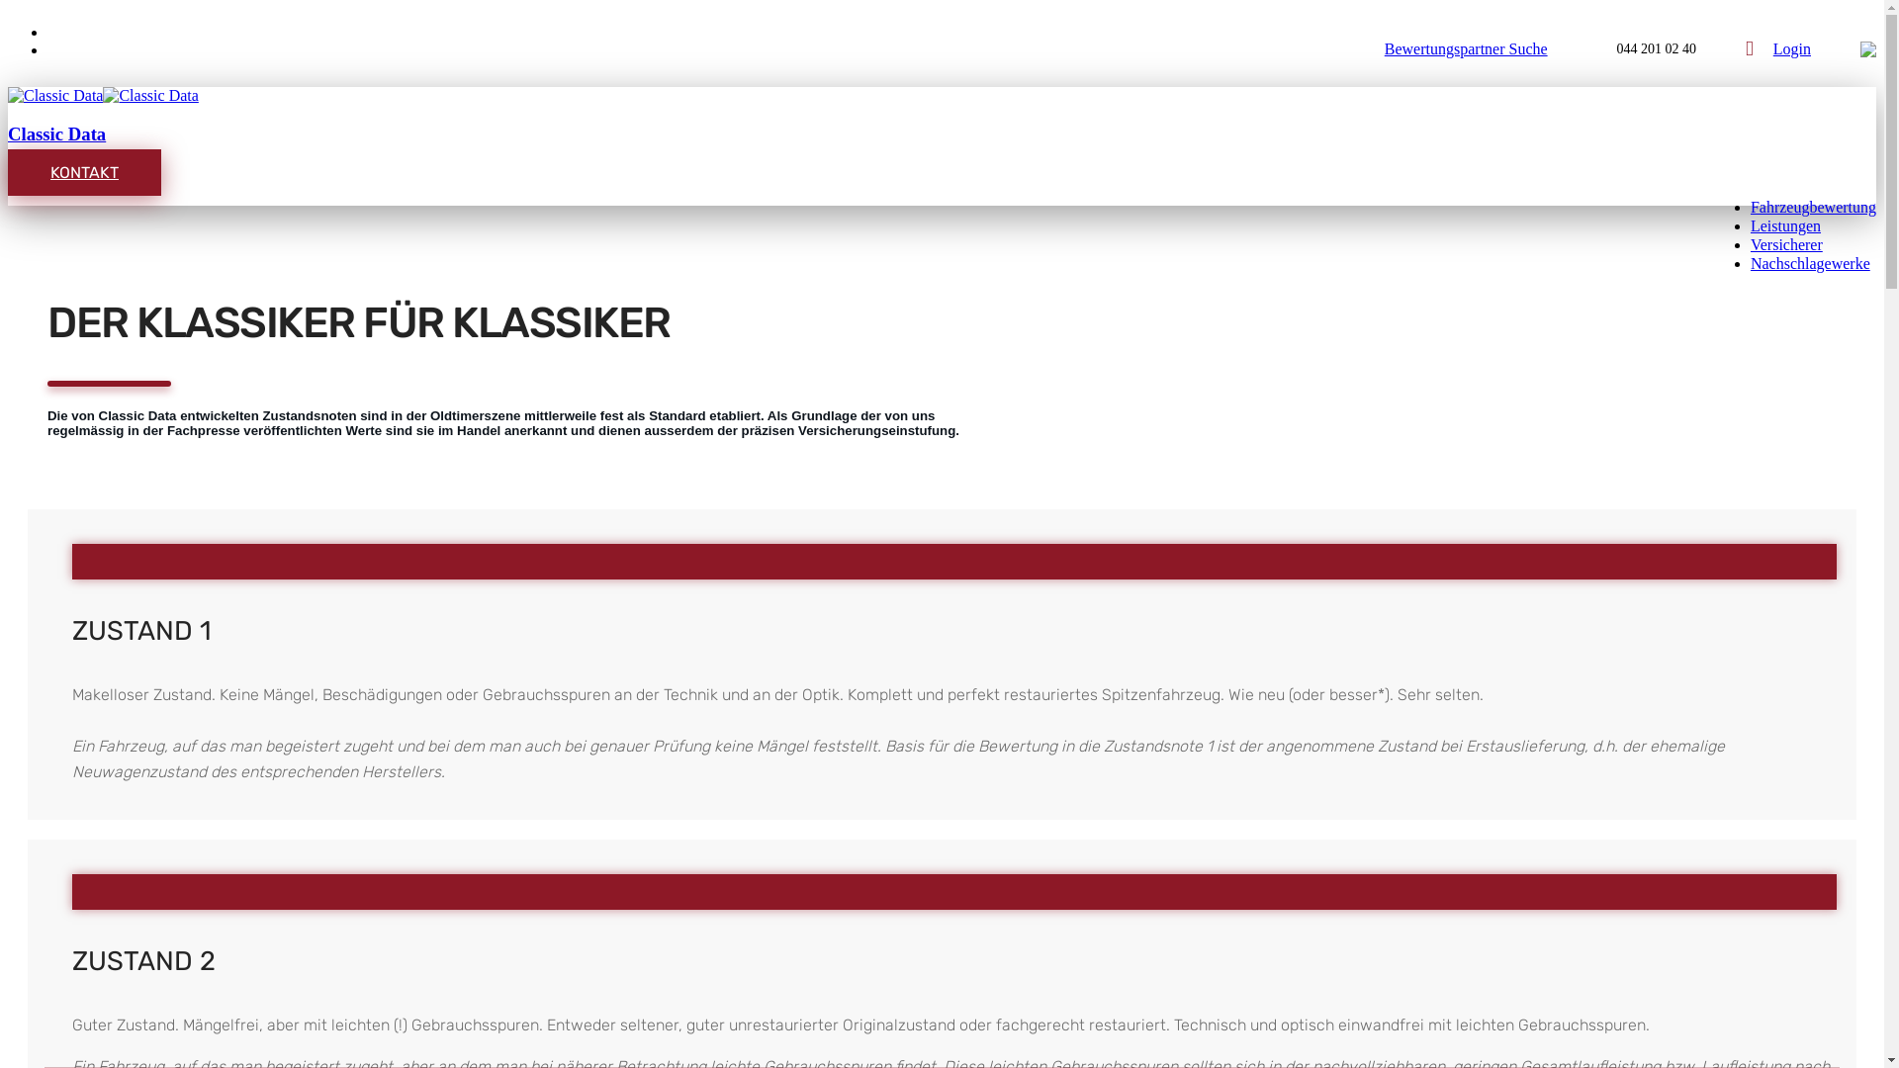 This screenshot has width=1899, height=1068. I want to click on Nachschlagewerke, so click(1810, 263).